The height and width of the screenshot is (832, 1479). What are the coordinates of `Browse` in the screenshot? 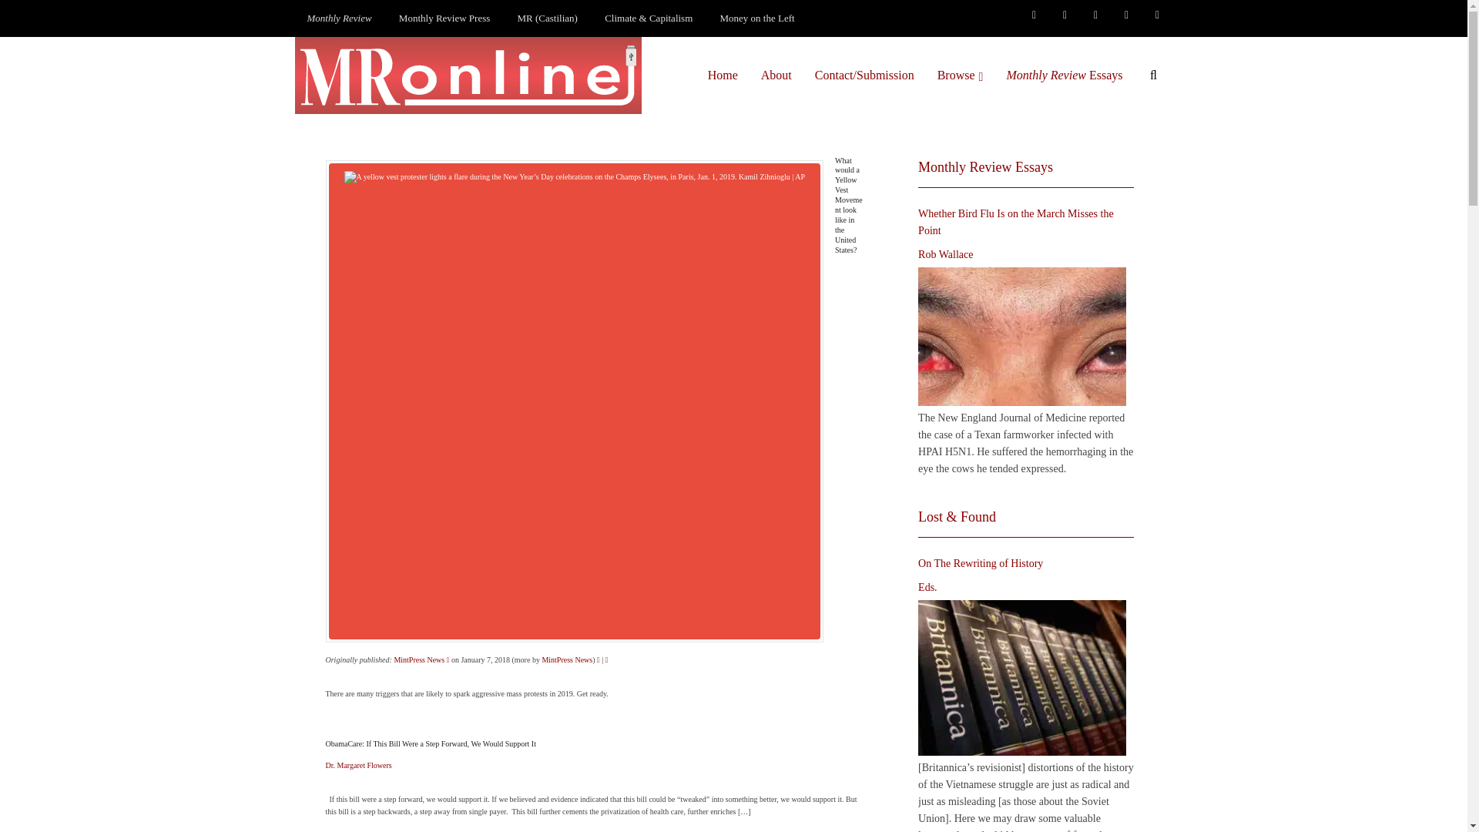 It's located at (960, 75).